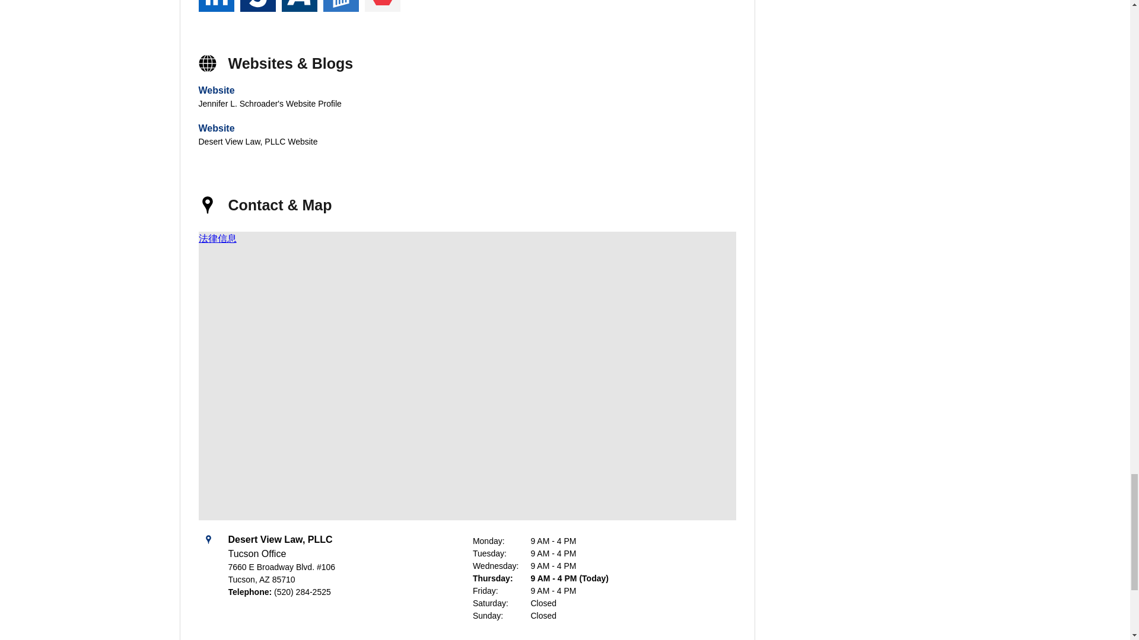  What do you see at coordinates (216, 90) in the screenshot?
I see `Website` at bounding box center [216, 90].